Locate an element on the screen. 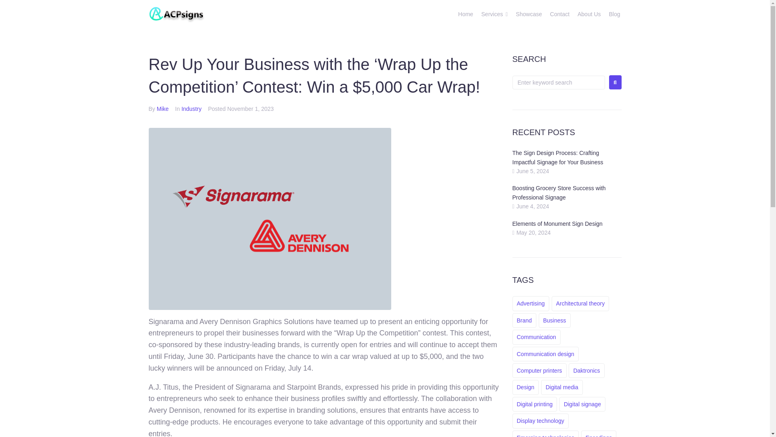 The width and height of the screenshot is (776, 437). Boosting Grocery Store Success with Professional Signage is located at coordinates (559, 192).